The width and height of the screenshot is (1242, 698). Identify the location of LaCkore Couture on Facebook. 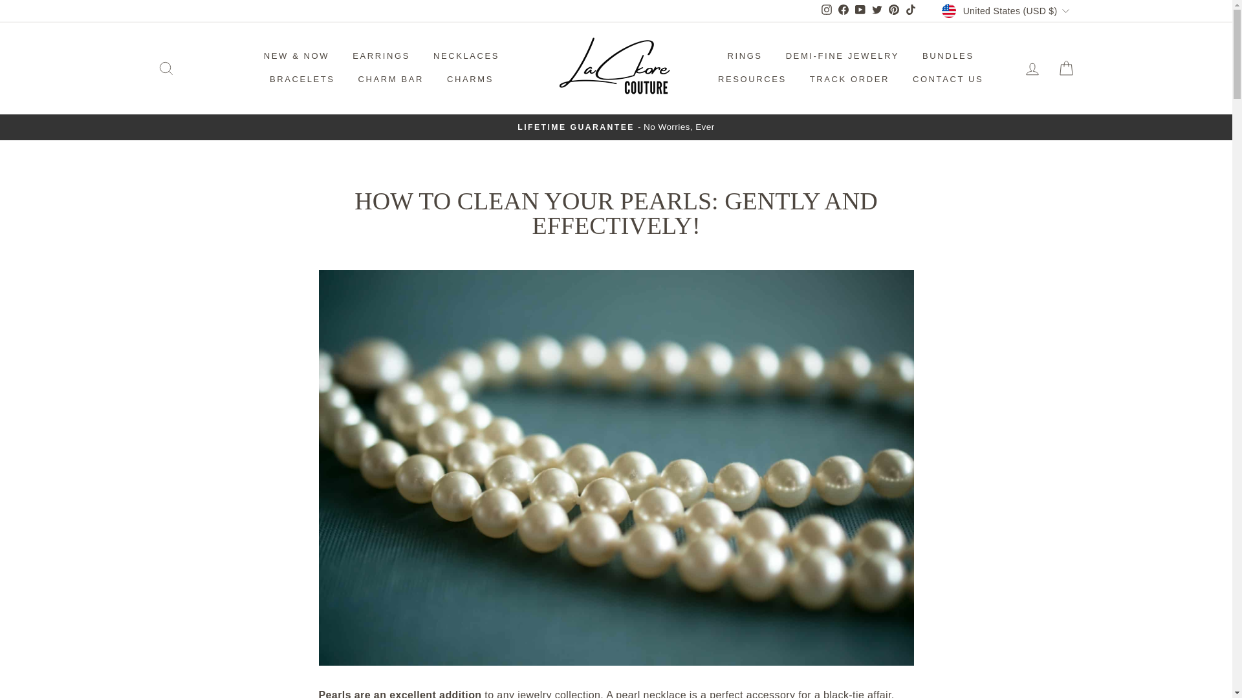
(844, 11).